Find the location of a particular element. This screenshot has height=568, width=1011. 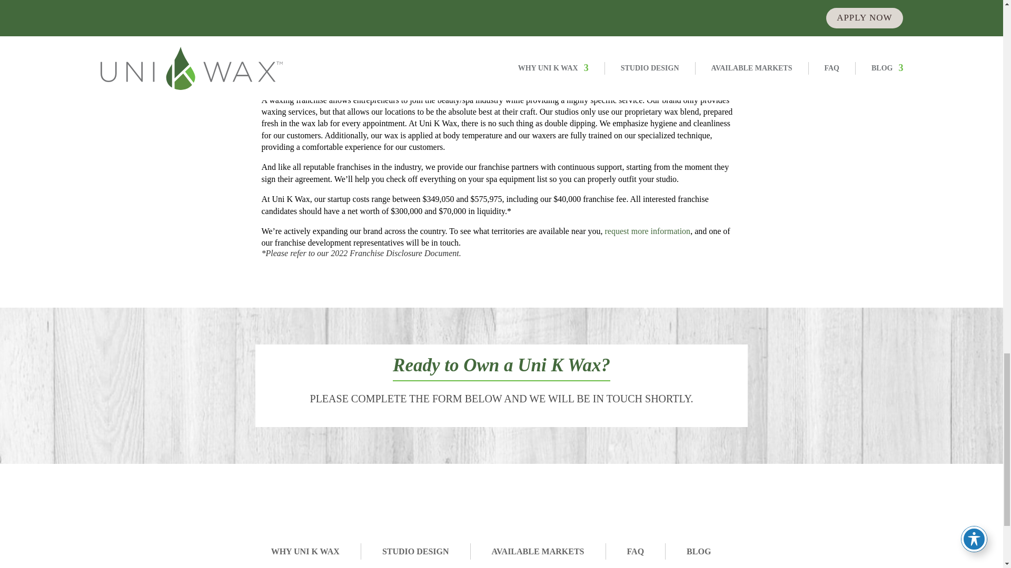

request more information is located at coordinates (648, 231).